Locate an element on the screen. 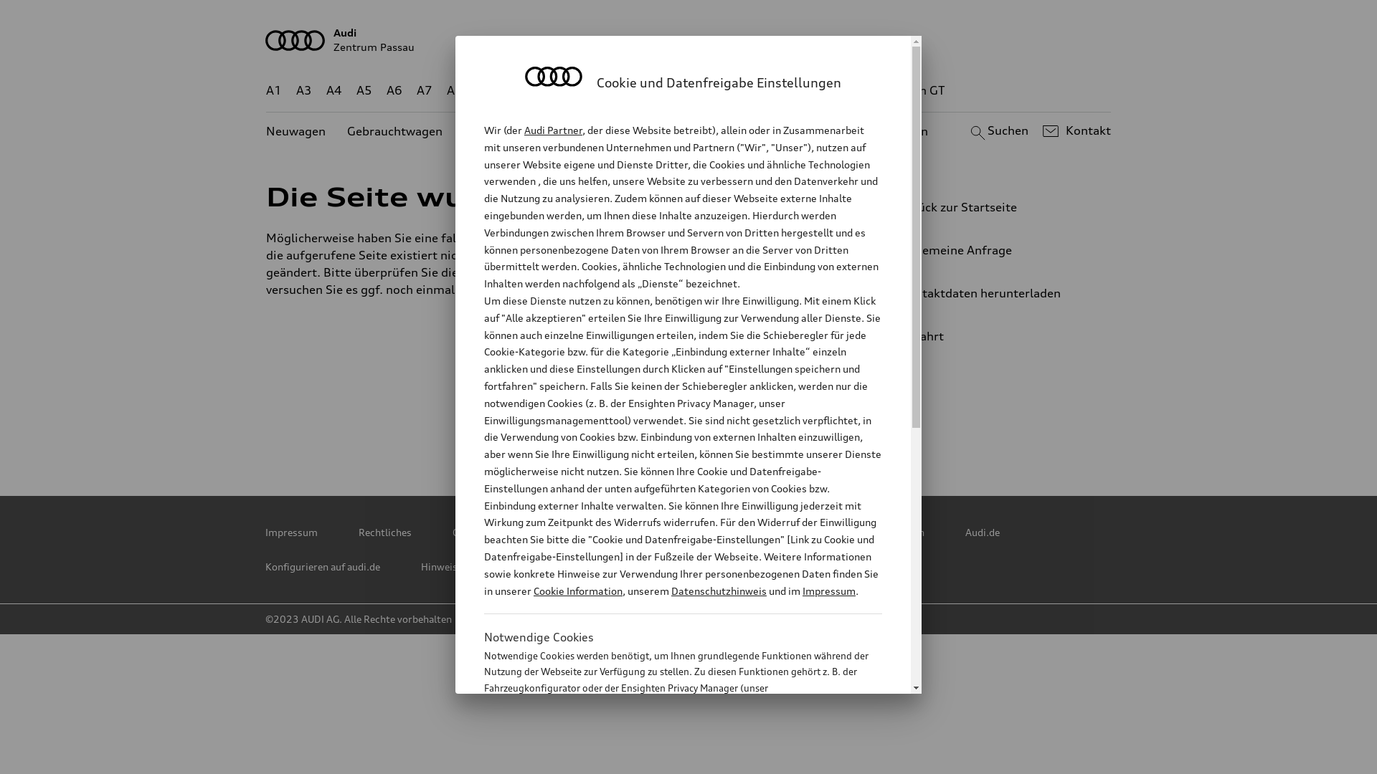  Q8 is located at coordinates (677, 90).